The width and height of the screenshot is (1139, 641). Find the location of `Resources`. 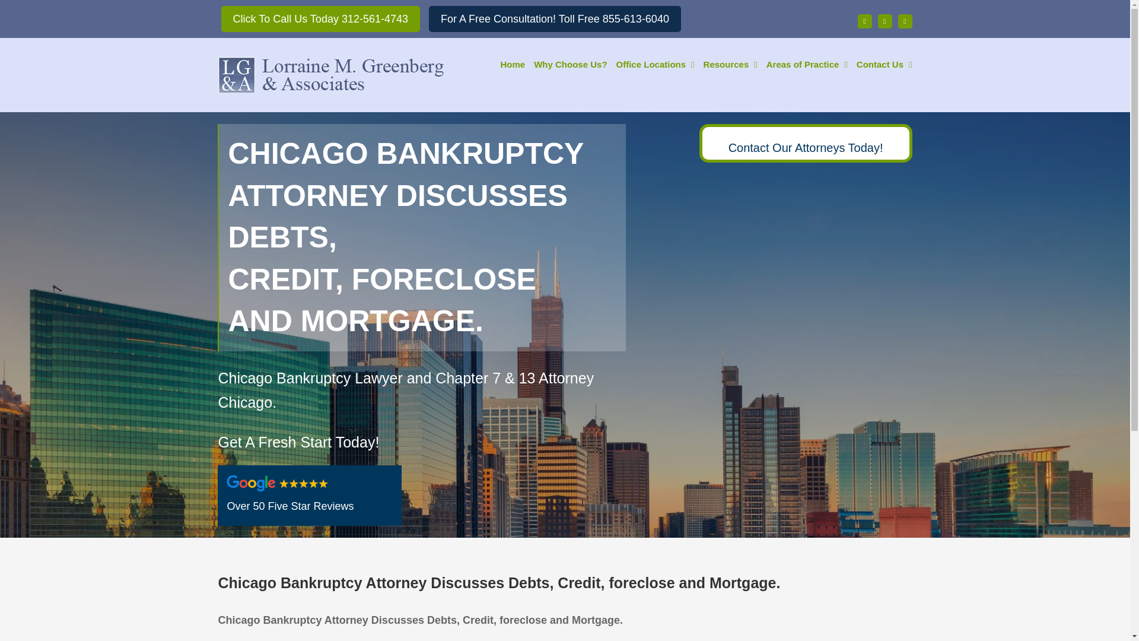

Resources is located at coordinates (730, 63).